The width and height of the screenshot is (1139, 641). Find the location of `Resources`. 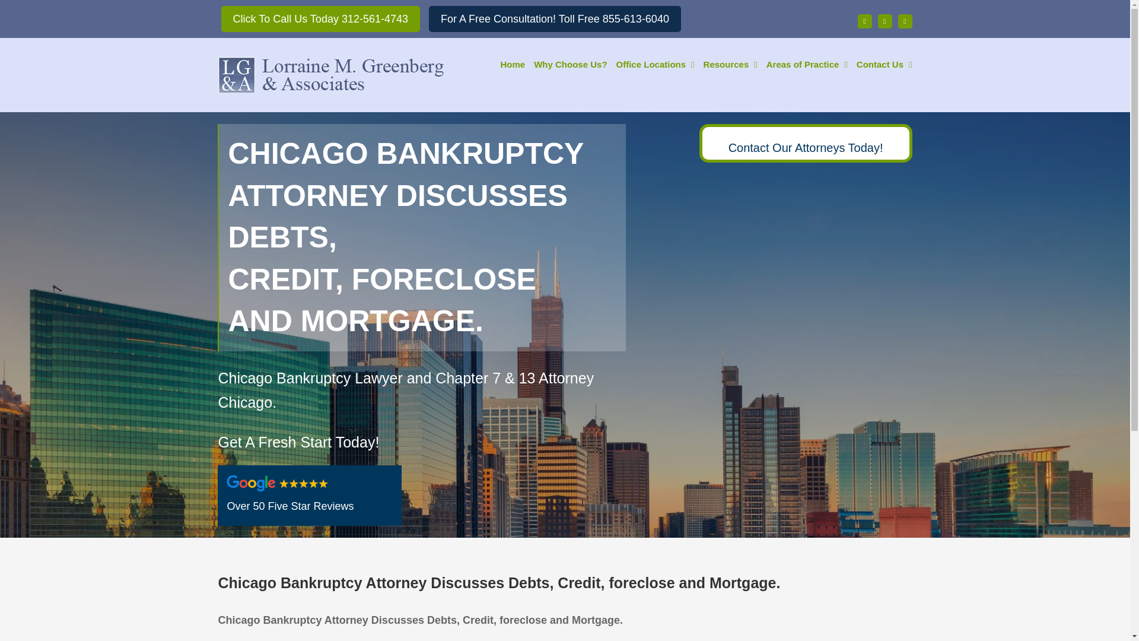

Resources is located at coordinates (730, 63).